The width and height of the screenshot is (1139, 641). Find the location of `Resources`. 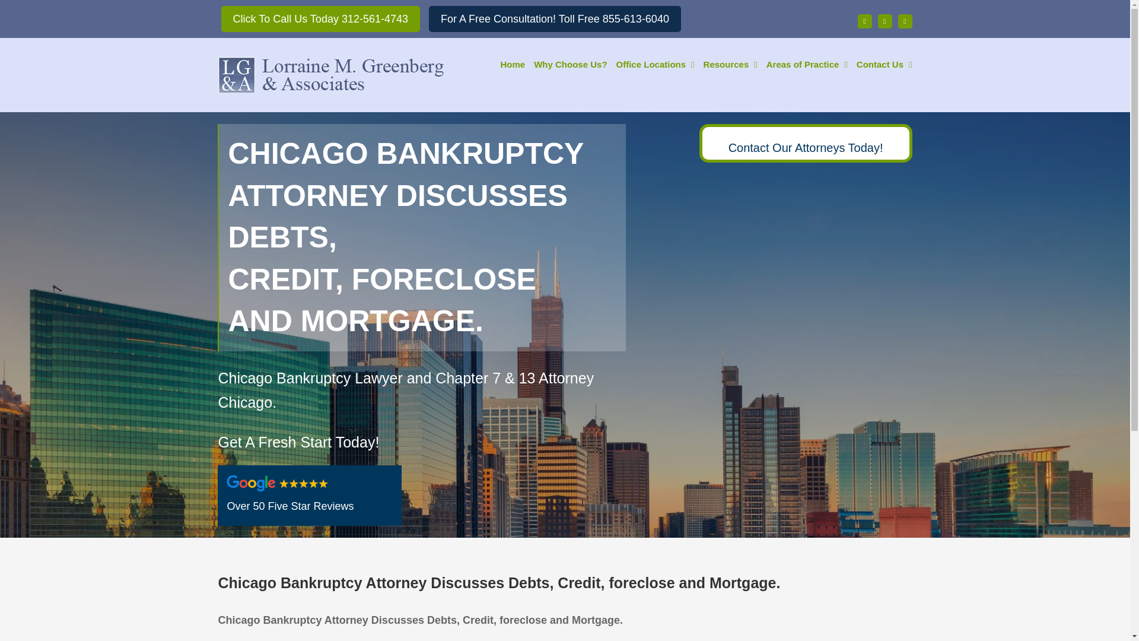

Resources is located at coordinates (730, 63).